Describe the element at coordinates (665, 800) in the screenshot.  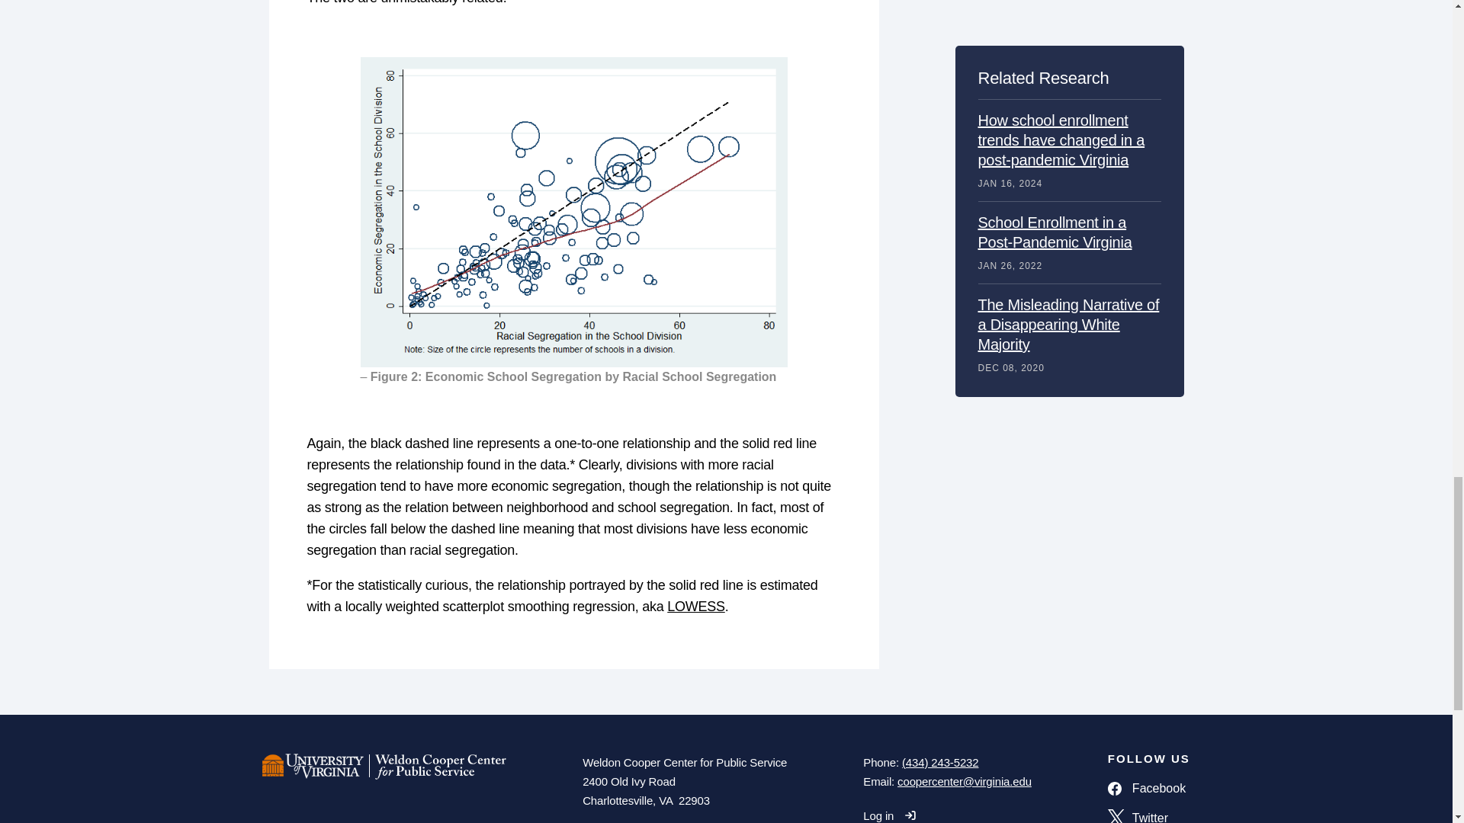
I see `Virginia` at that location.